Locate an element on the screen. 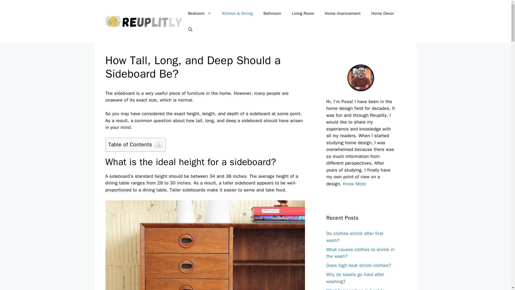 The height and width of the screenshot is (290, 515). Bathroom is located at coordinates (272, 13).